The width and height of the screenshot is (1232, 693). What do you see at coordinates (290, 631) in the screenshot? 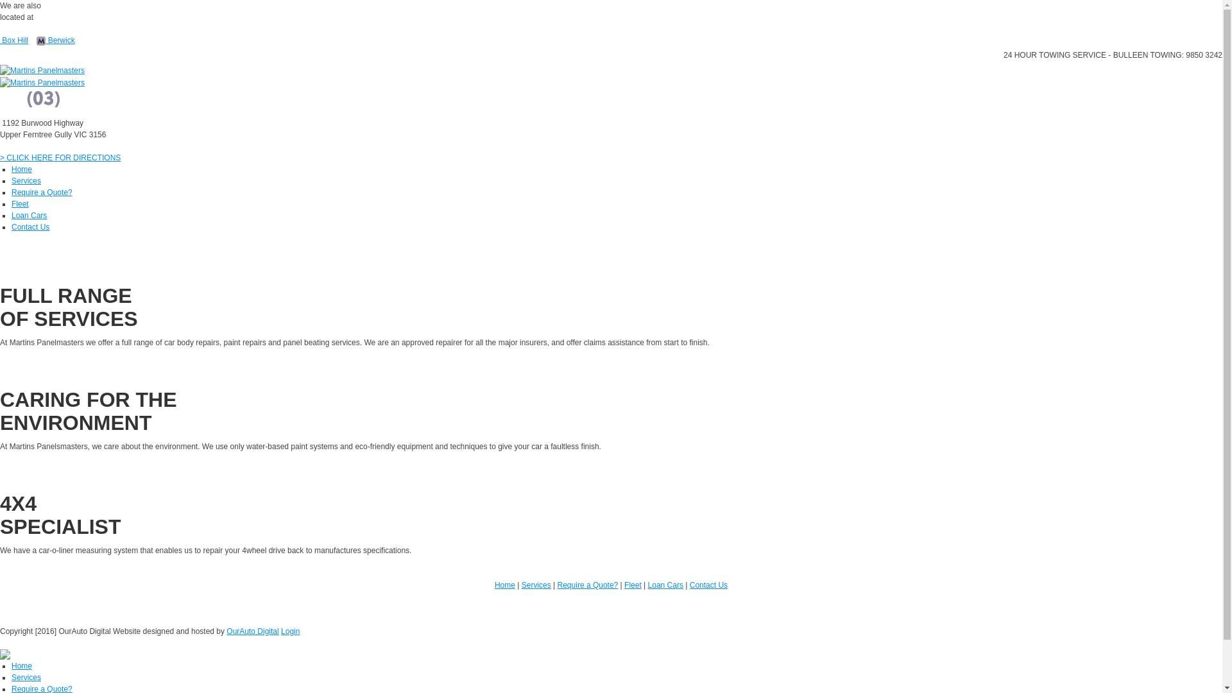
I see `Login` at bounding box center [290, 631].